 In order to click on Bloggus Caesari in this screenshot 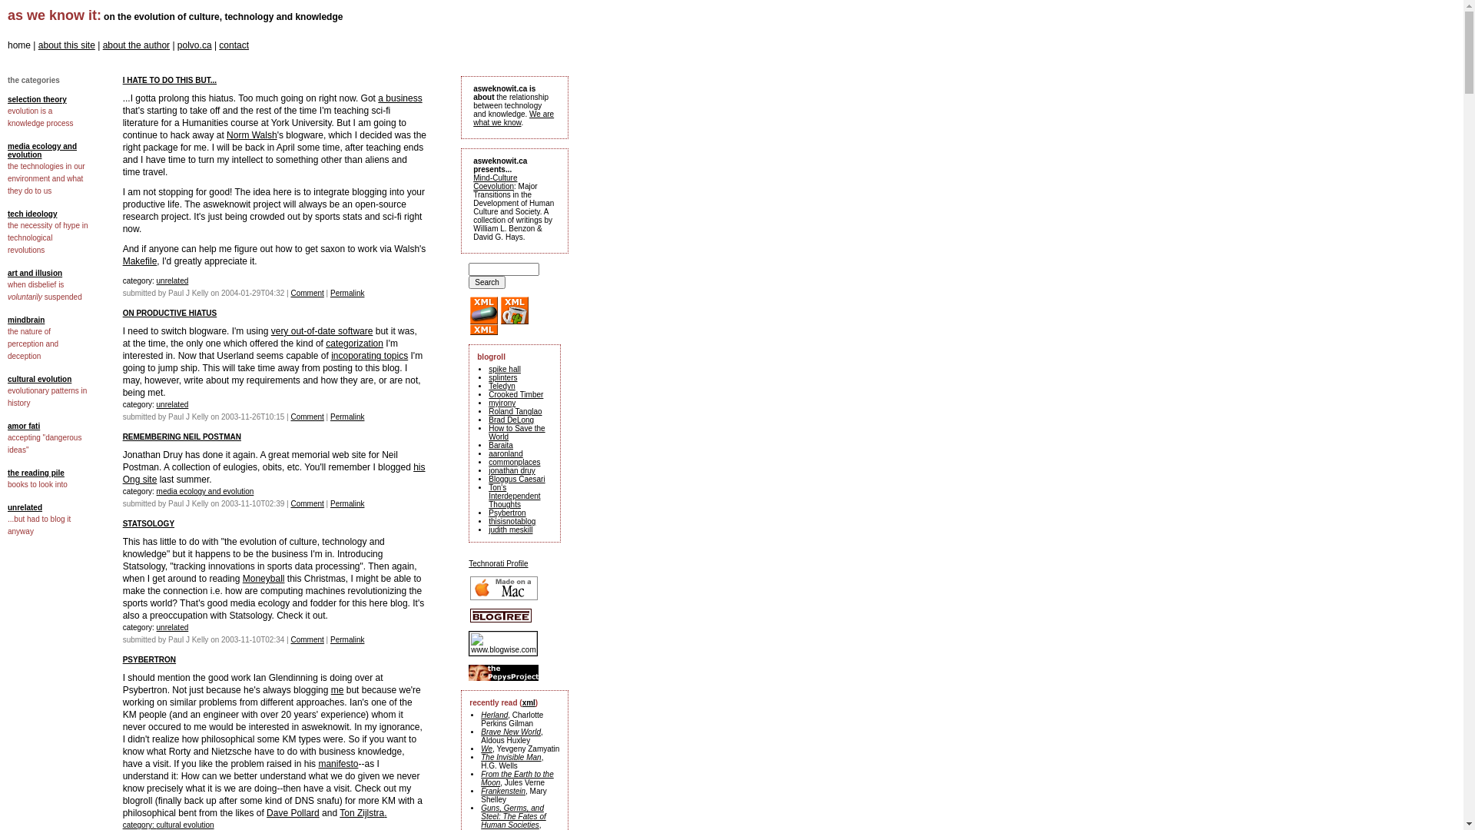, I will do `click(516, 480)`.